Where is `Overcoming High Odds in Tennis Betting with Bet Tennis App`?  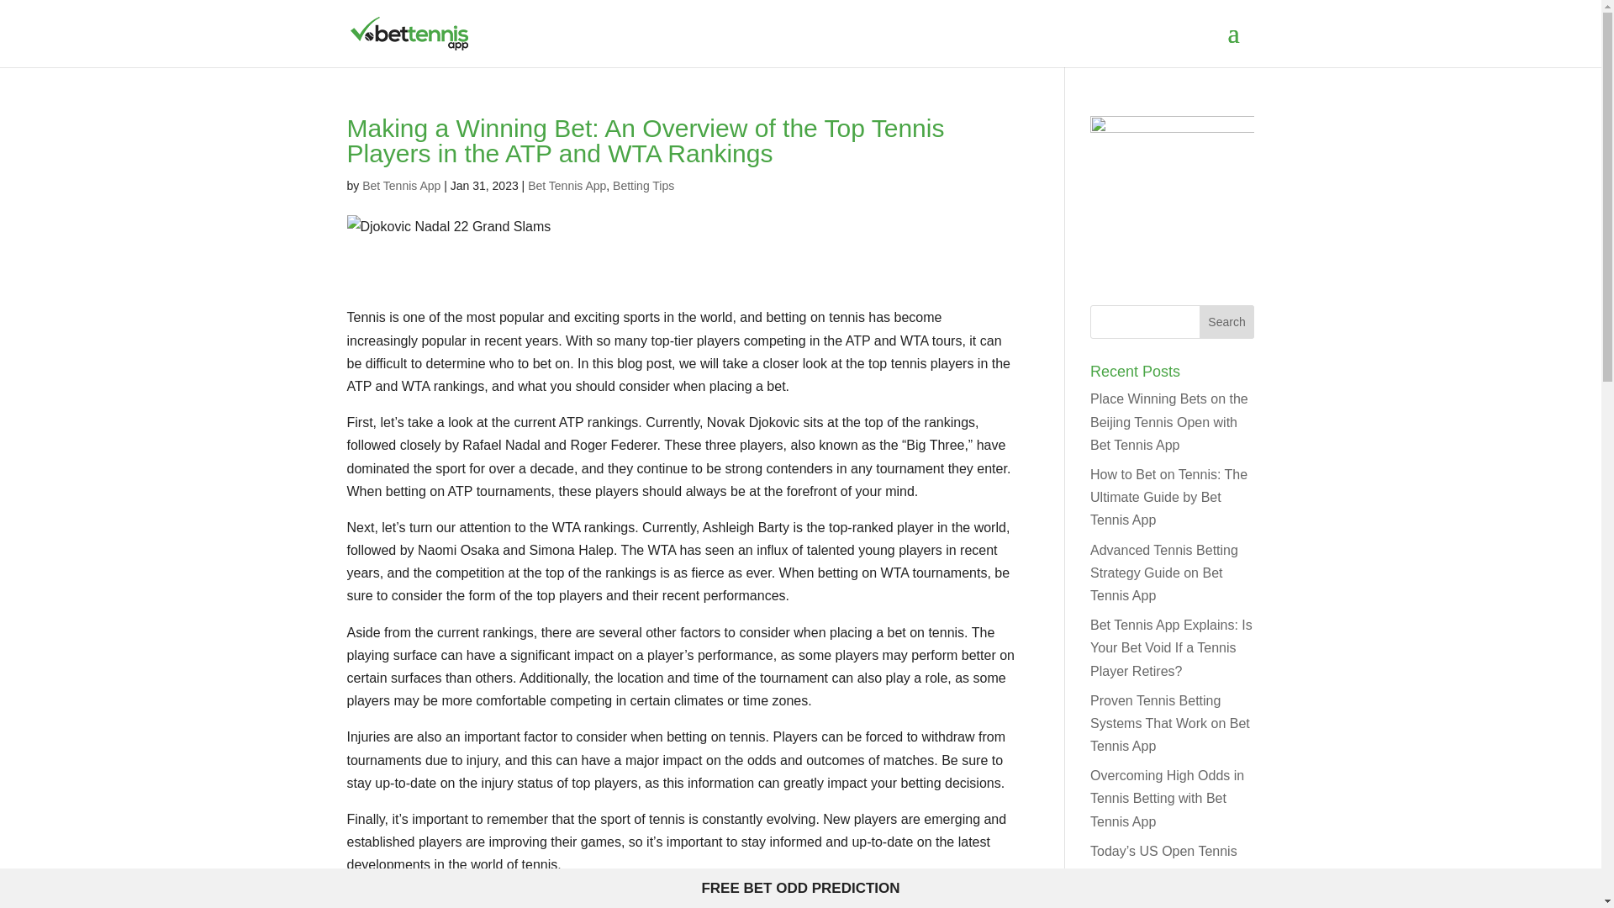
Overcoming High Odds in Tennis Betting with Bet Tennis App is located at coordinates (1167, 797).